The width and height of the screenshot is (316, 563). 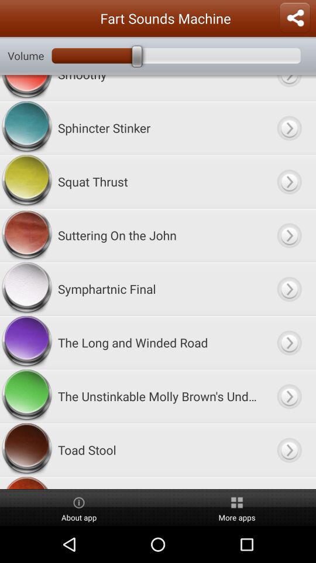 I want to click on jump until the smoothy app, so click(x=158, y=88).